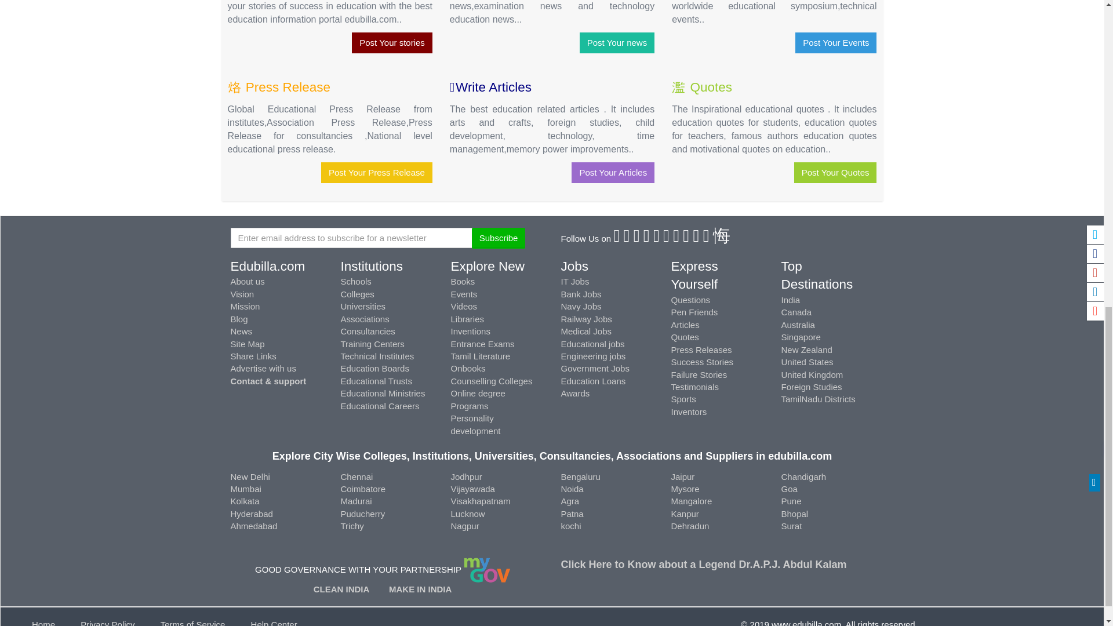 The image size is (1113, 626). I want to click on Tumblr, so click(667, 238).